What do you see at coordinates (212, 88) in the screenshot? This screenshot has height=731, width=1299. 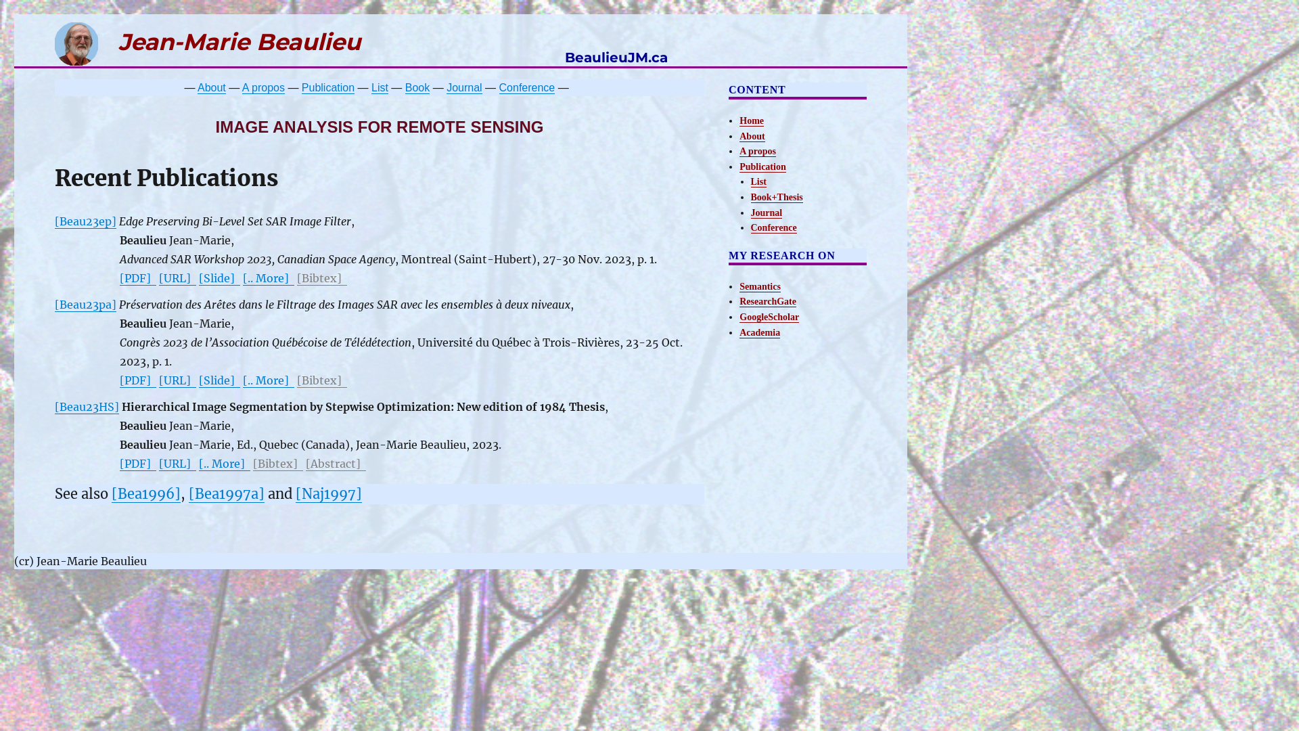 I see `About` at bounding box center [212, 88].